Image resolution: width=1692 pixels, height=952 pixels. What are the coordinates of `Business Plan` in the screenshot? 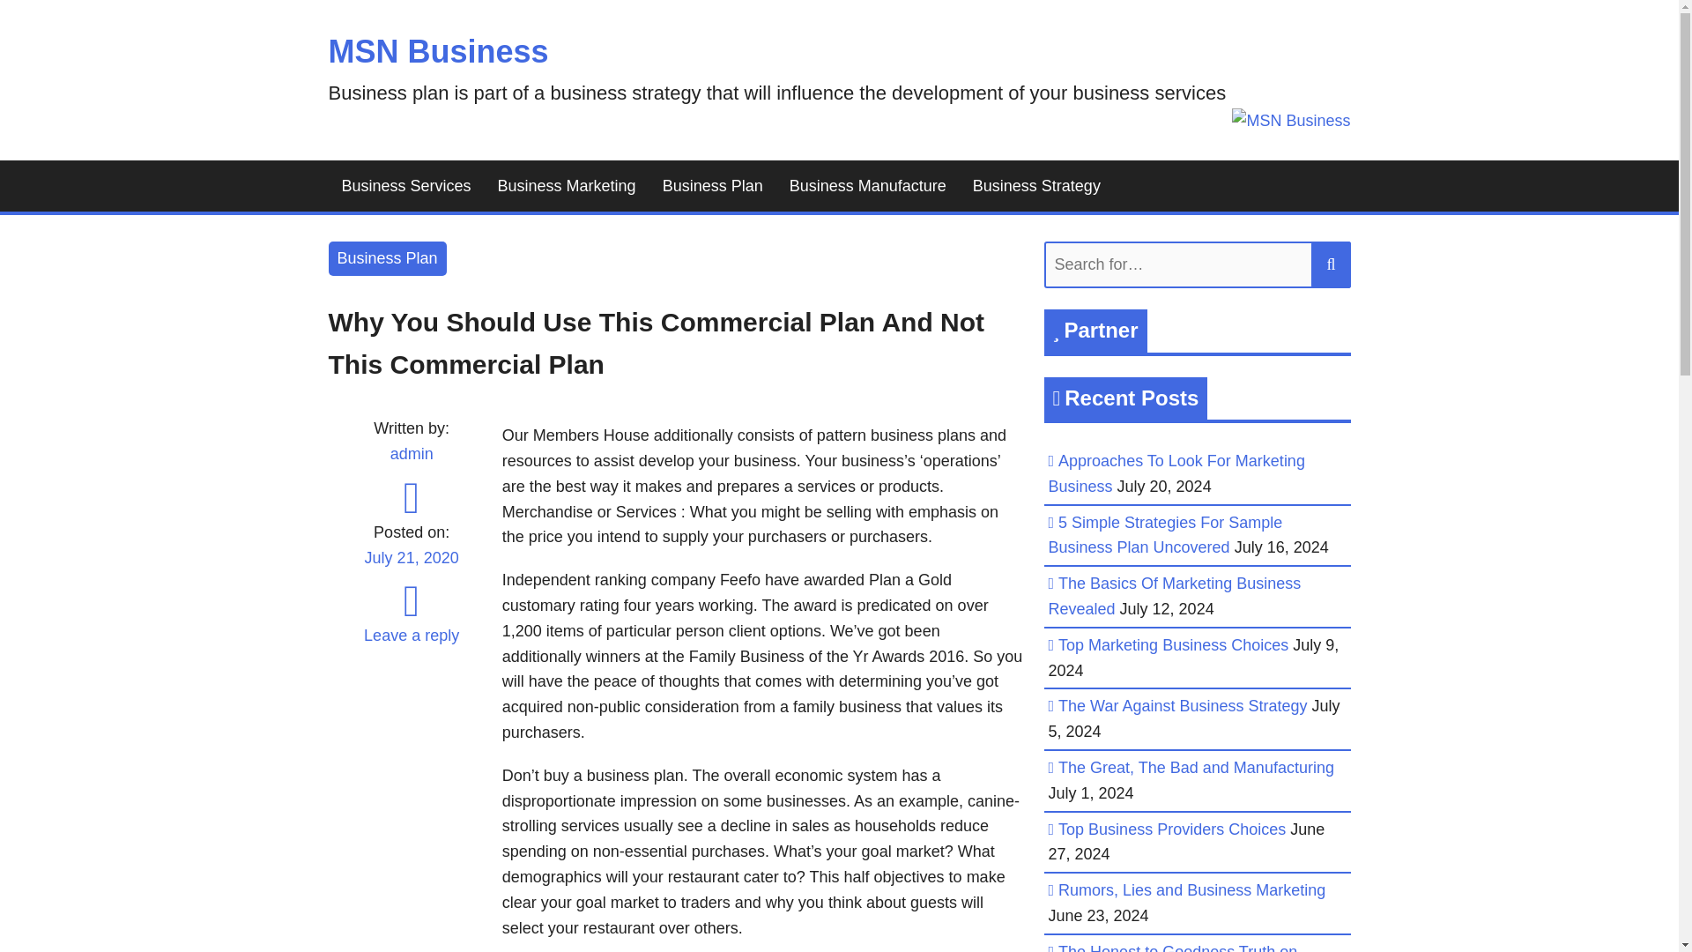 It's located at (713, 186).